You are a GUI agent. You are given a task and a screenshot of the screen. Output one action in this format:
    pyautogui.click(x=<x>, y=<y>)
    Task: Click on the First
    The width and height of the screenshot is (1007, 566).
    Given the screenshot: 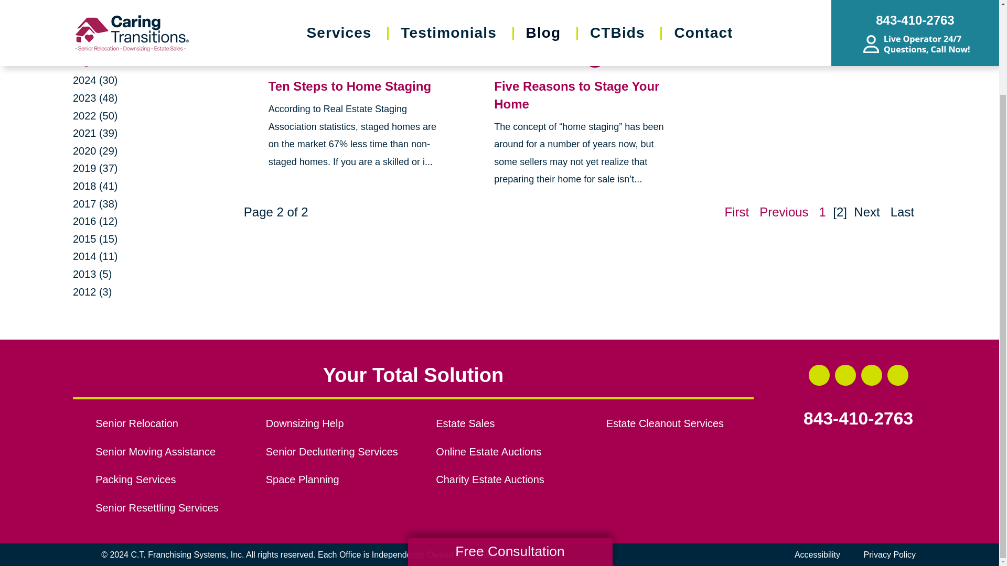 What is the action you would take?
    pyautogui.click(x=737, y=212)
    